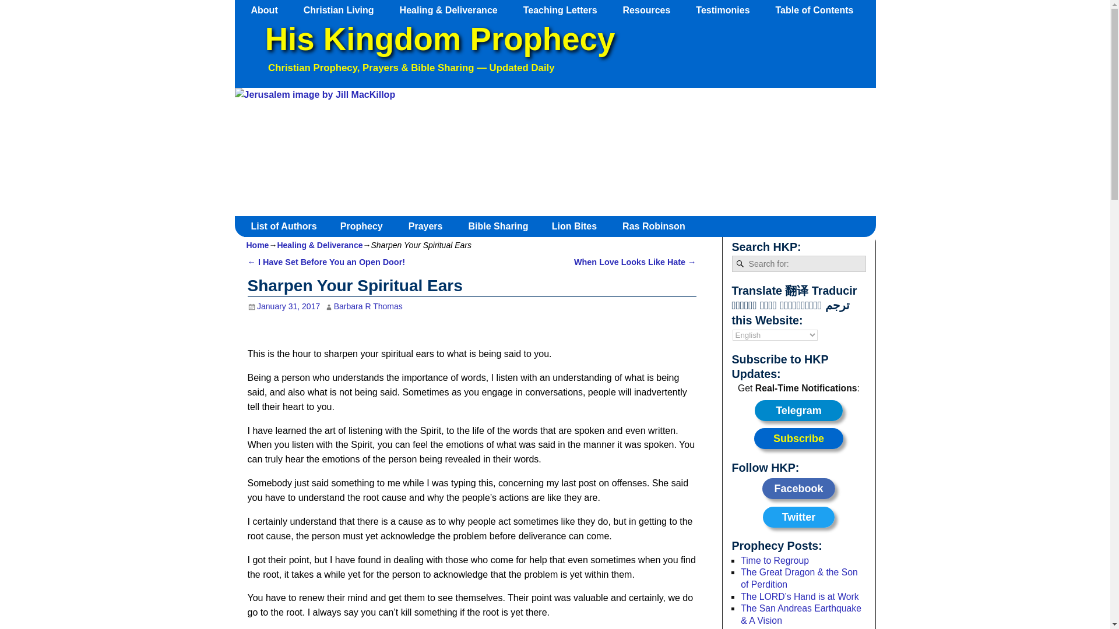 The width and height of the screenshot is (1119, 629). What do you see at coordinates (729, 10) in the screenshot?
I see `Testimonies` at bounding box center [729, 10].